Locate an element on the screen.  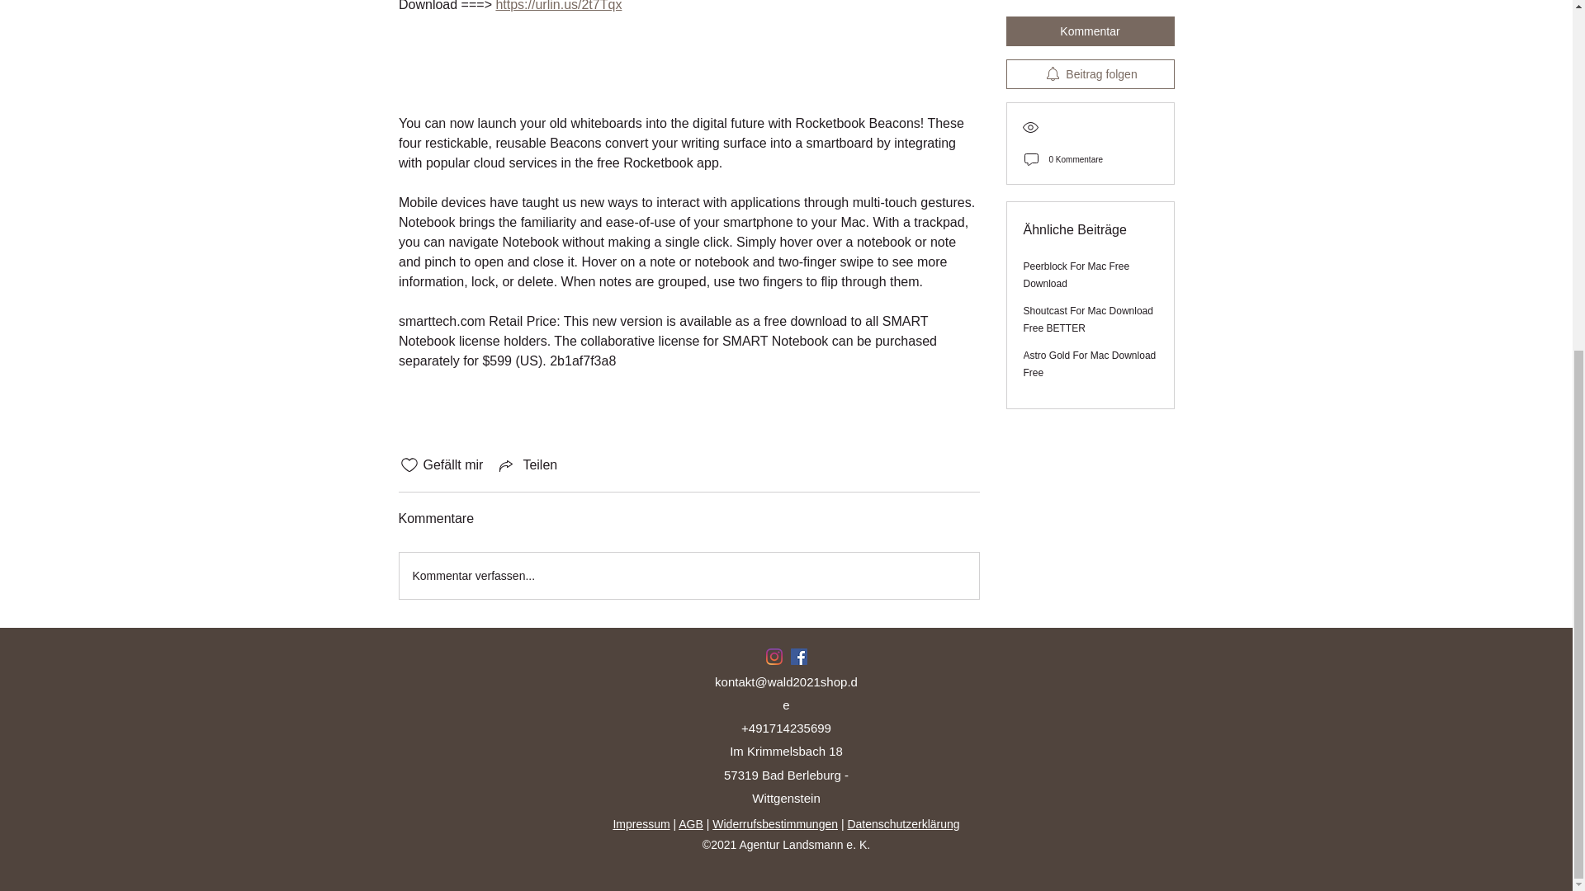
Kommentar verfassen... is located at coordinates (688, 575).